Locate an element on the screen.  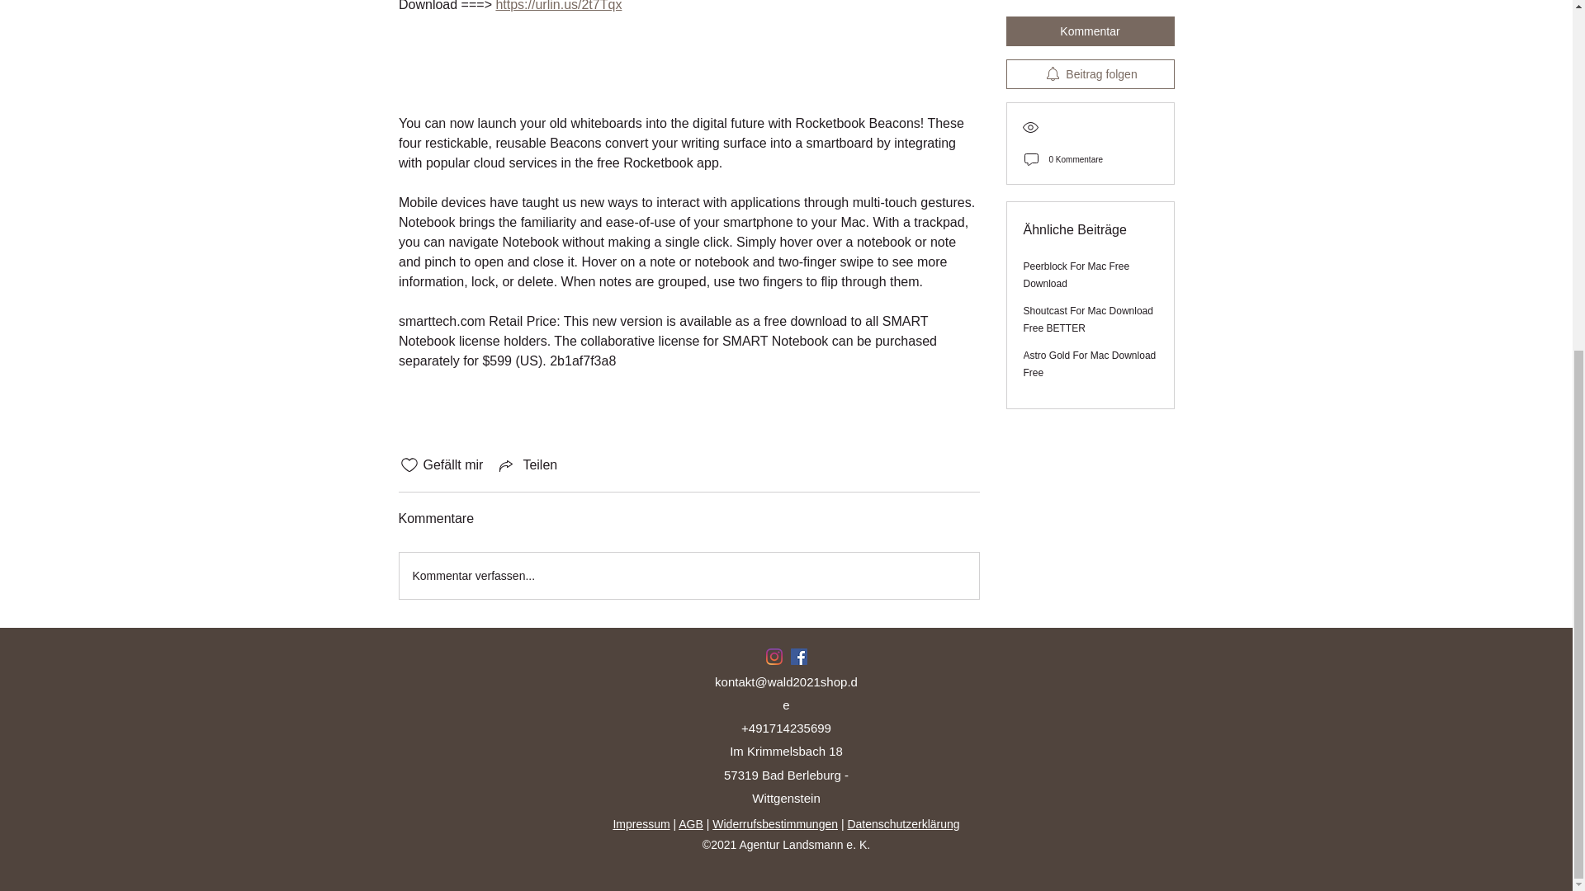
Kommentar verfassen... is located at coordinates (688, 575).